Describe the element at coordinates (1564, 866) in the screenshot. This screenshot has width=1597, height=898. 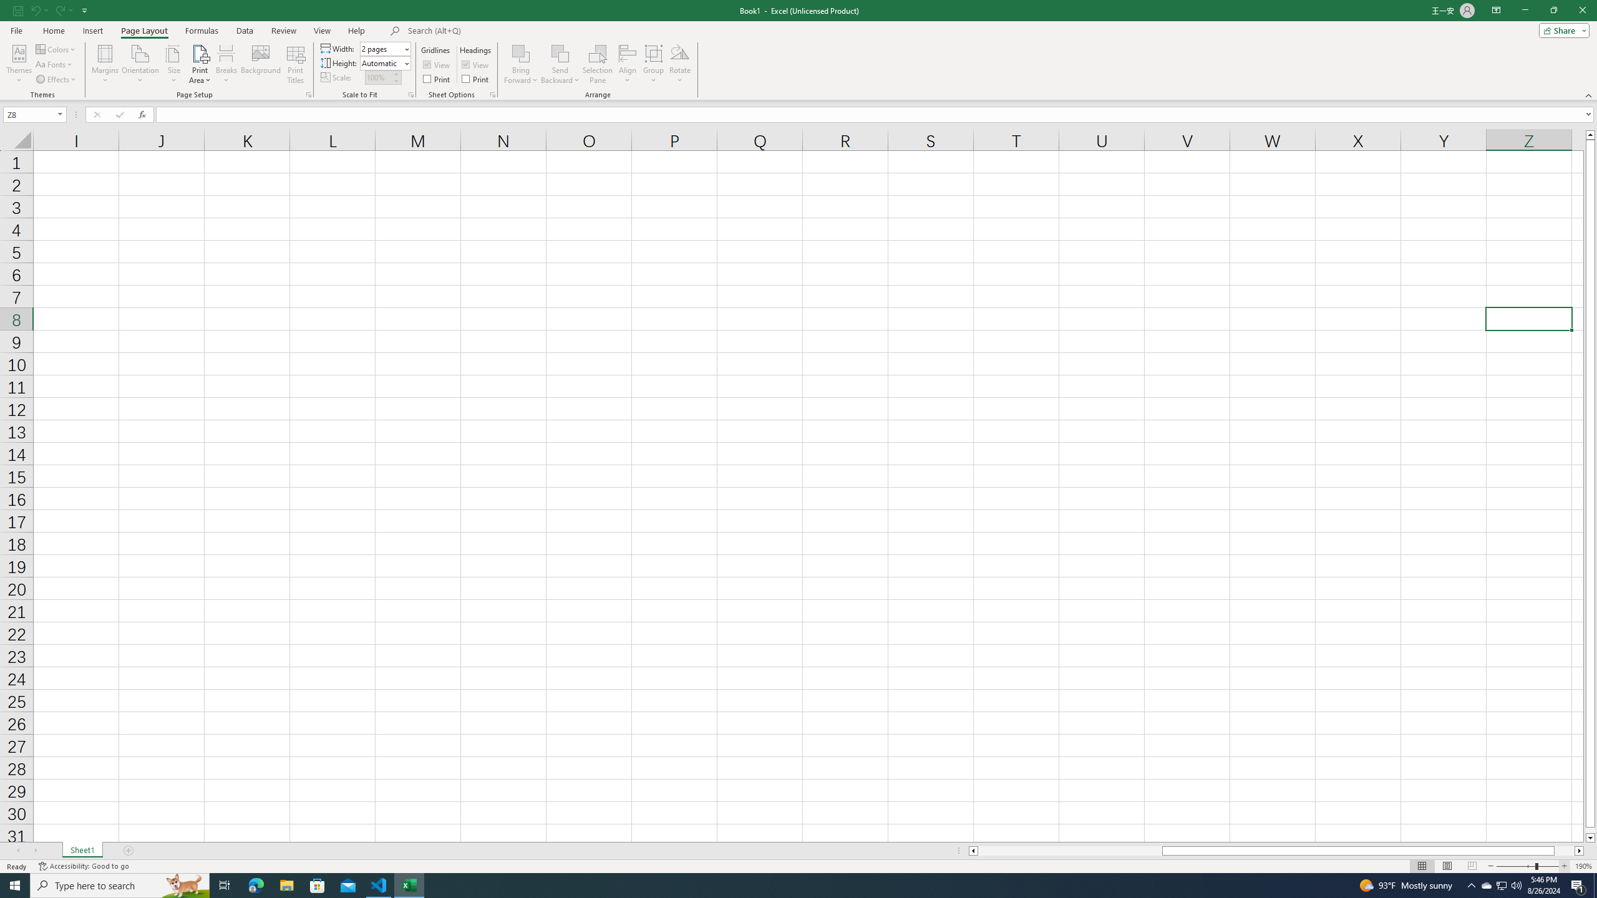
I see `Zoom In` at that location.